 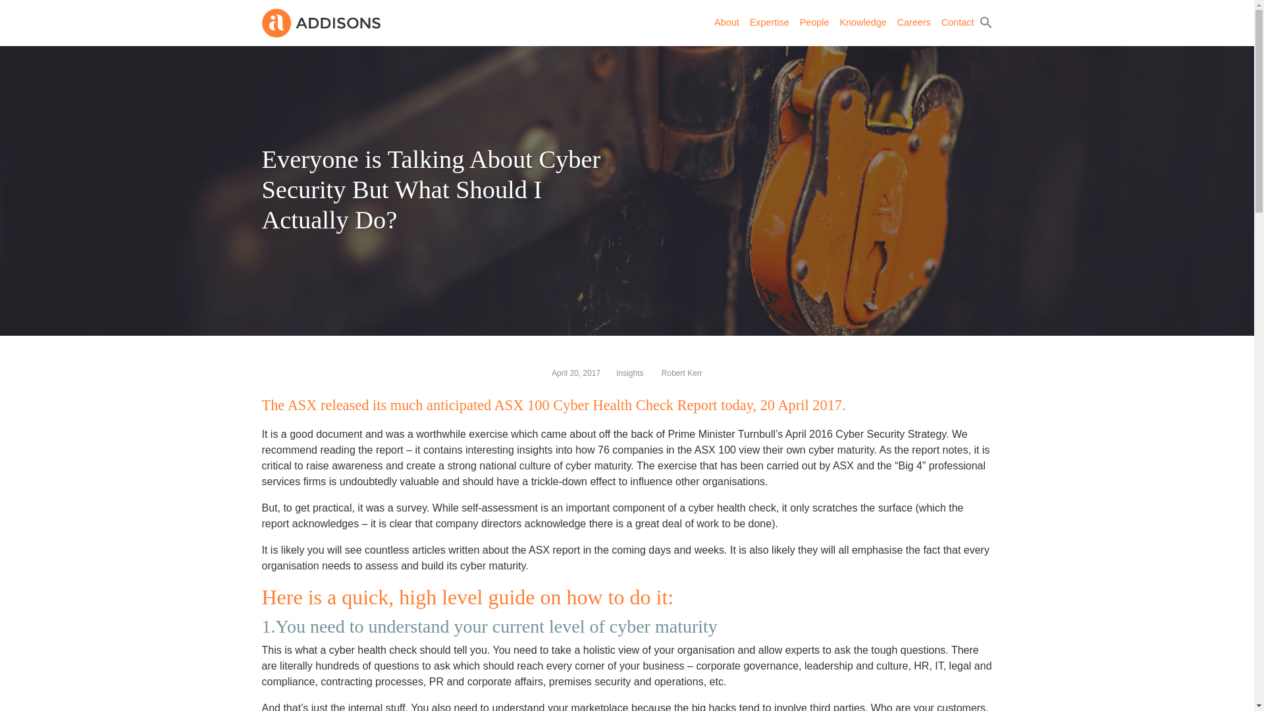 What do you see at coordinates (814, 23) in the screenshot?
I see `People` at bounding box center [814, 23].